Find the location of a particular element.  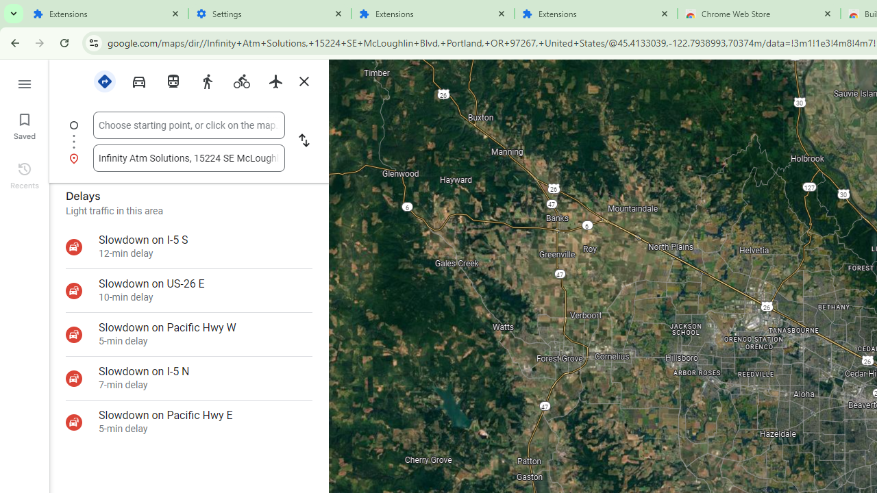

Best travel modes is located at coordinates (104, 80).